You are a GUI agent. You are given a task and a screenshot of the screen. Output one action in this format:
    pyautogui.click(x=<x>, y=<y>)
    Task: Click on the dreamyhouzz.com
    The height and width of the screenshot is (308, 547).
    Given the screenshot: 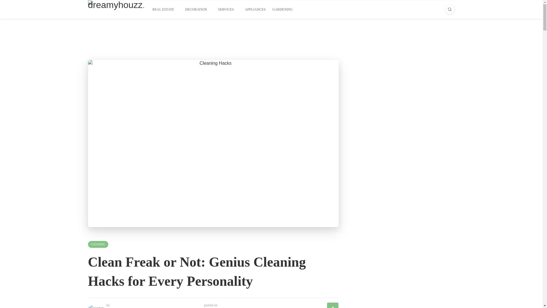 What is the action you would take?
    pyautogui.click(x=115, y=9)
    